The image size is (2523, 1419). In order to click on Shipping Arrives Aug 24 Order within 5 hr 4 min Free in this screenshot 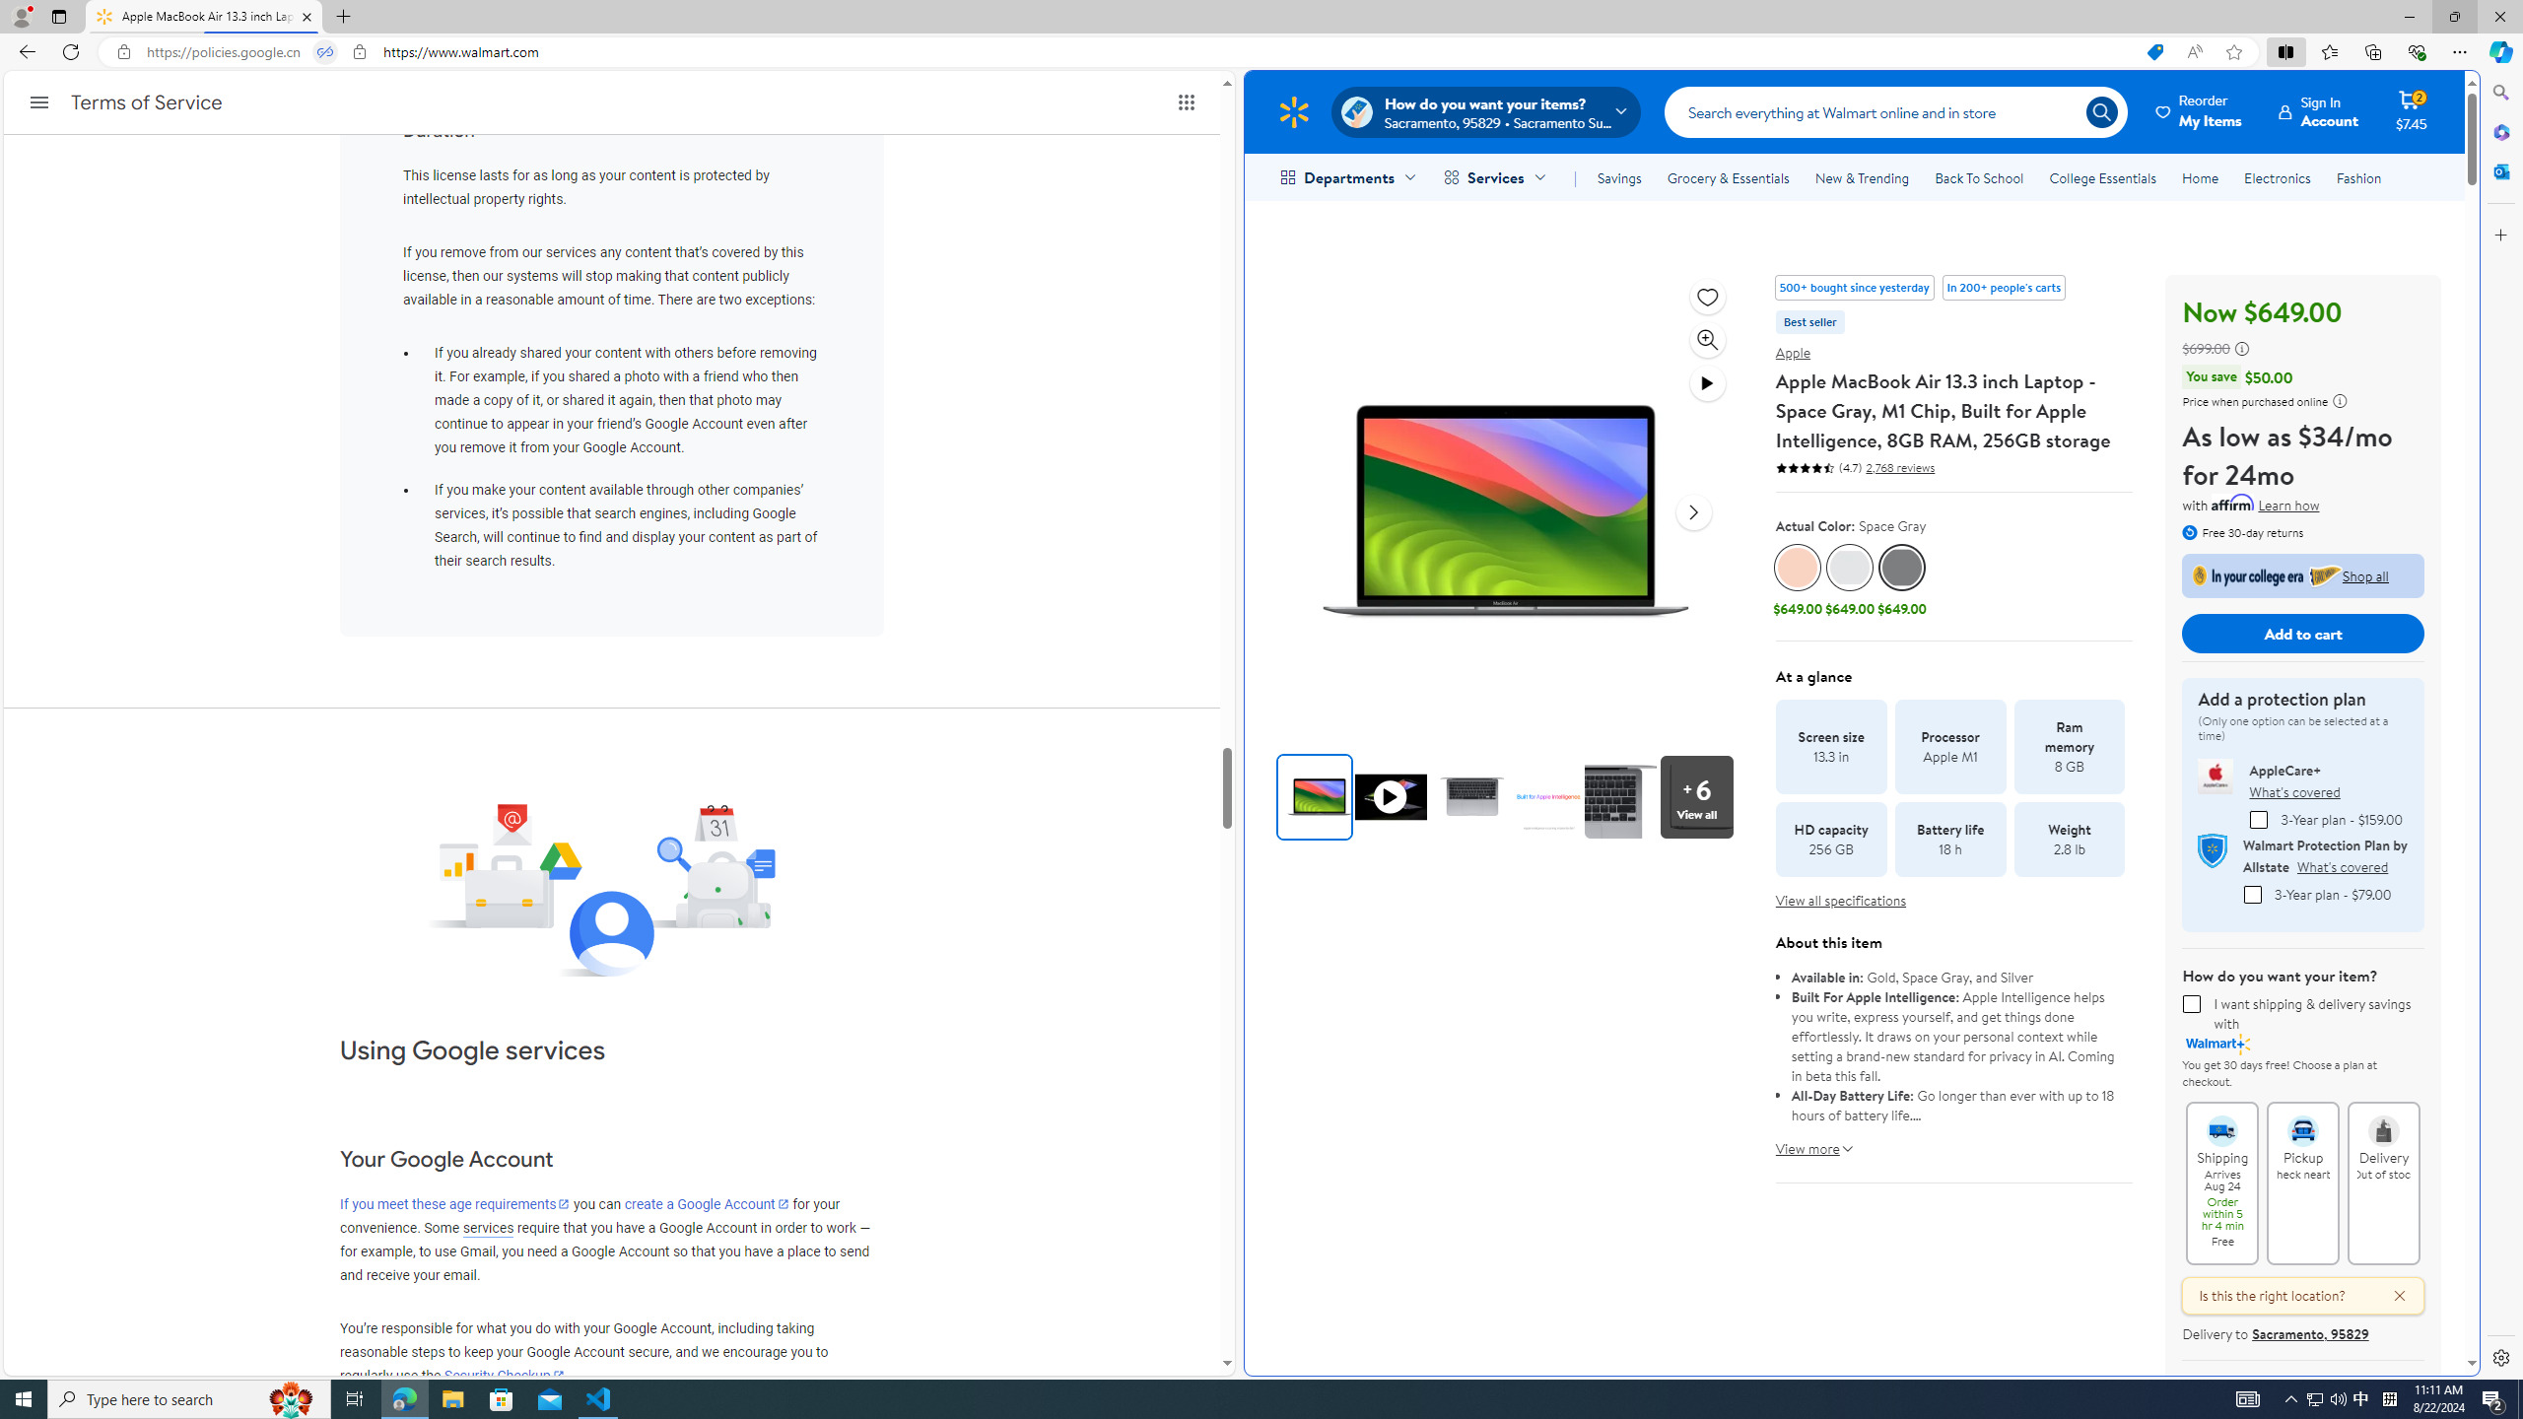, I will do `click(2222, 1121)`.